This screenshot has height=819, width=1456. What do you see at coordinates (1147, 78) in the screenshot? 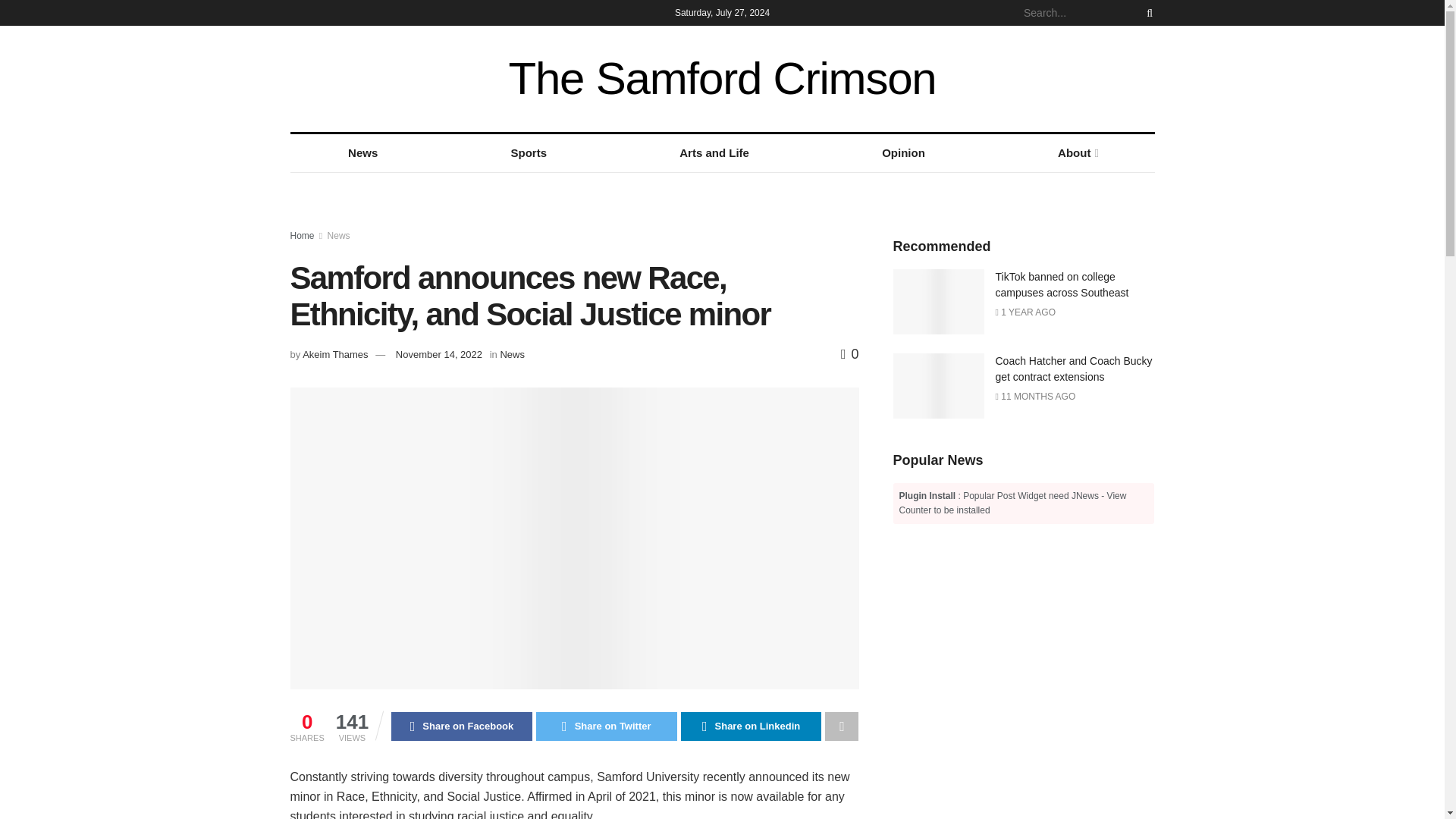
I see `weather forecast` at bounding box center [1147, 78].